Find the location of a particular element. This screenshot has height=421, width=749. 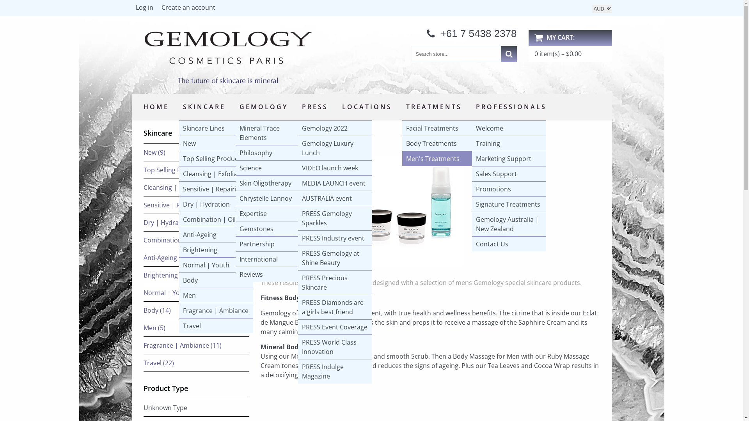

Dry | Hydration (15) is located at coordinates (173, 223).